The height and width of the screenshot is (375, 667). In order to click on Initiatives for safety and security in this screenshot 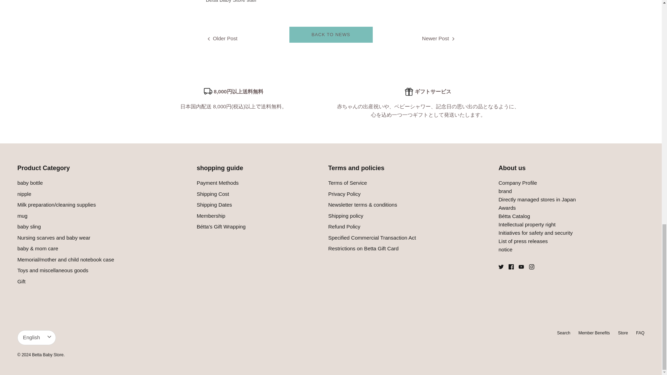, I will do `click(535, 233)`.